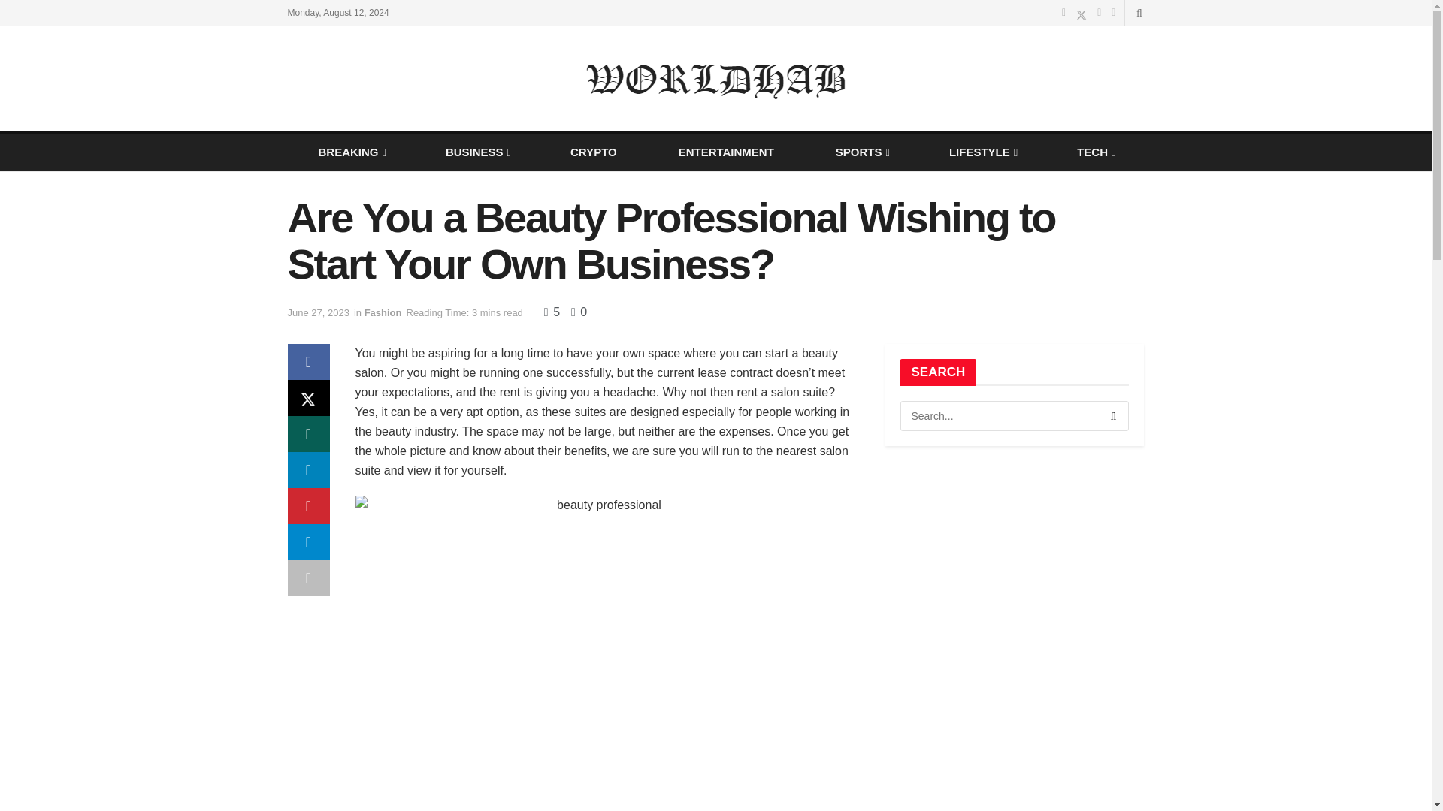  I want to click on CRYPTO, so click(594, 152).